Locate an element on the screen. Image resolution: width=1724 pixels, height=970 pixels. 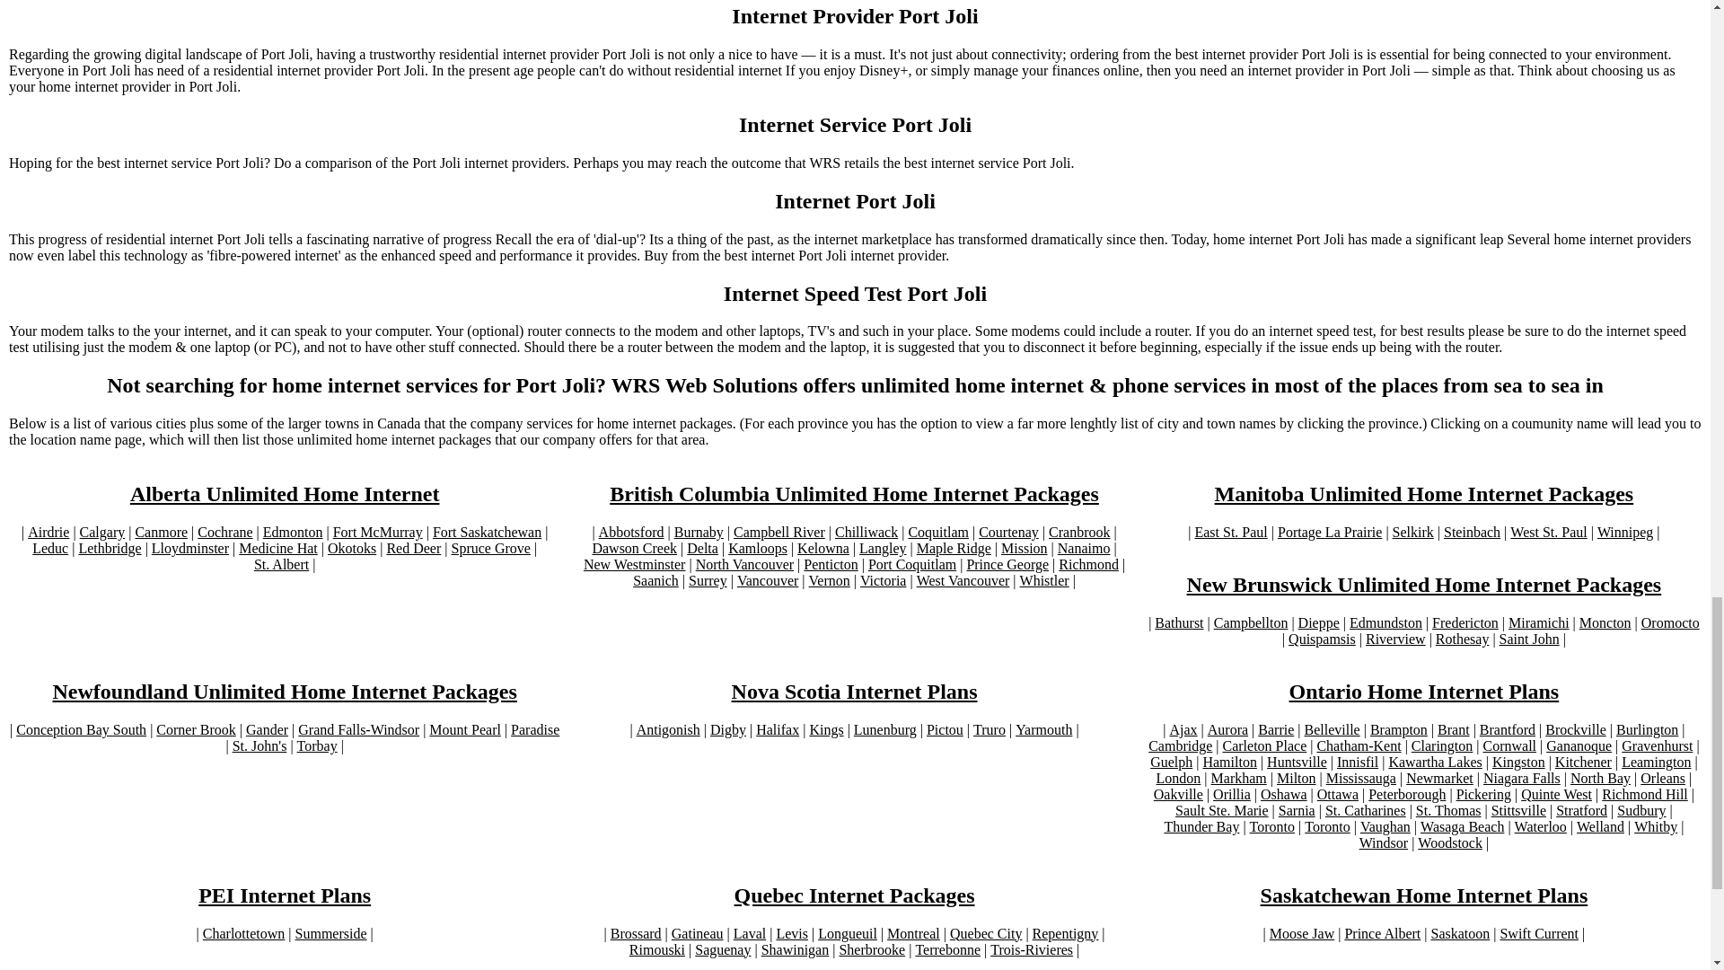
Okotoks is located at coordinates (351, 548).